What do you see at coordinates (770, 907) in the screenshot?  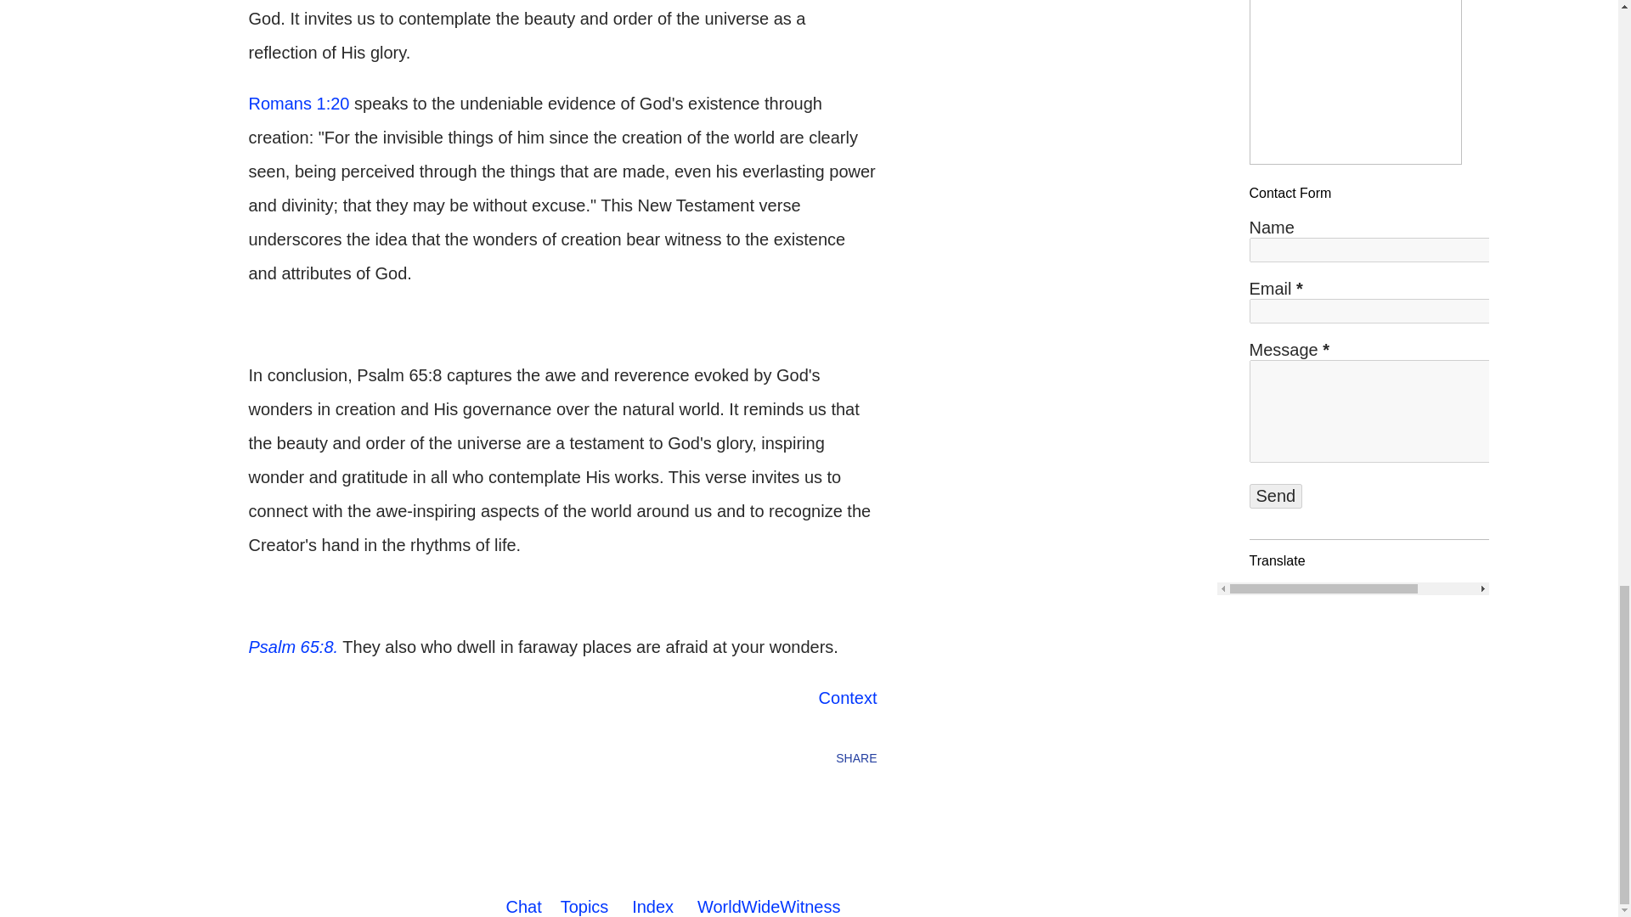 I see `WorldWideWitness` at bounding box center [770, 907].